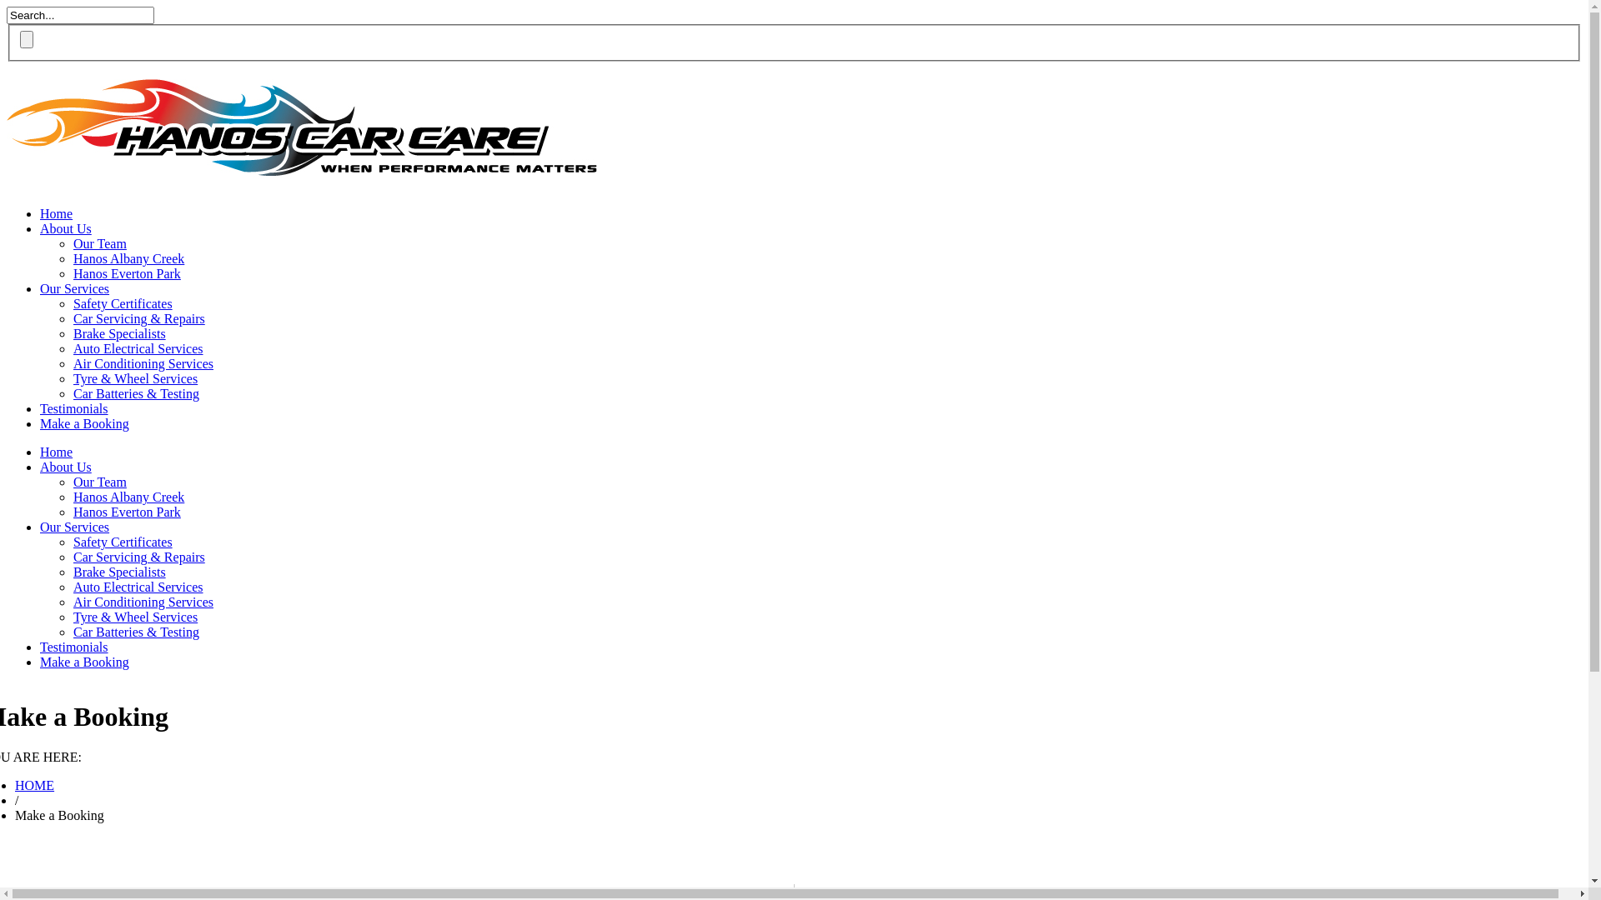  What do you see at coordinates (127, 512) in the screenshot?
I see `Hanos Everton Park` at bounding box center [127, 512].